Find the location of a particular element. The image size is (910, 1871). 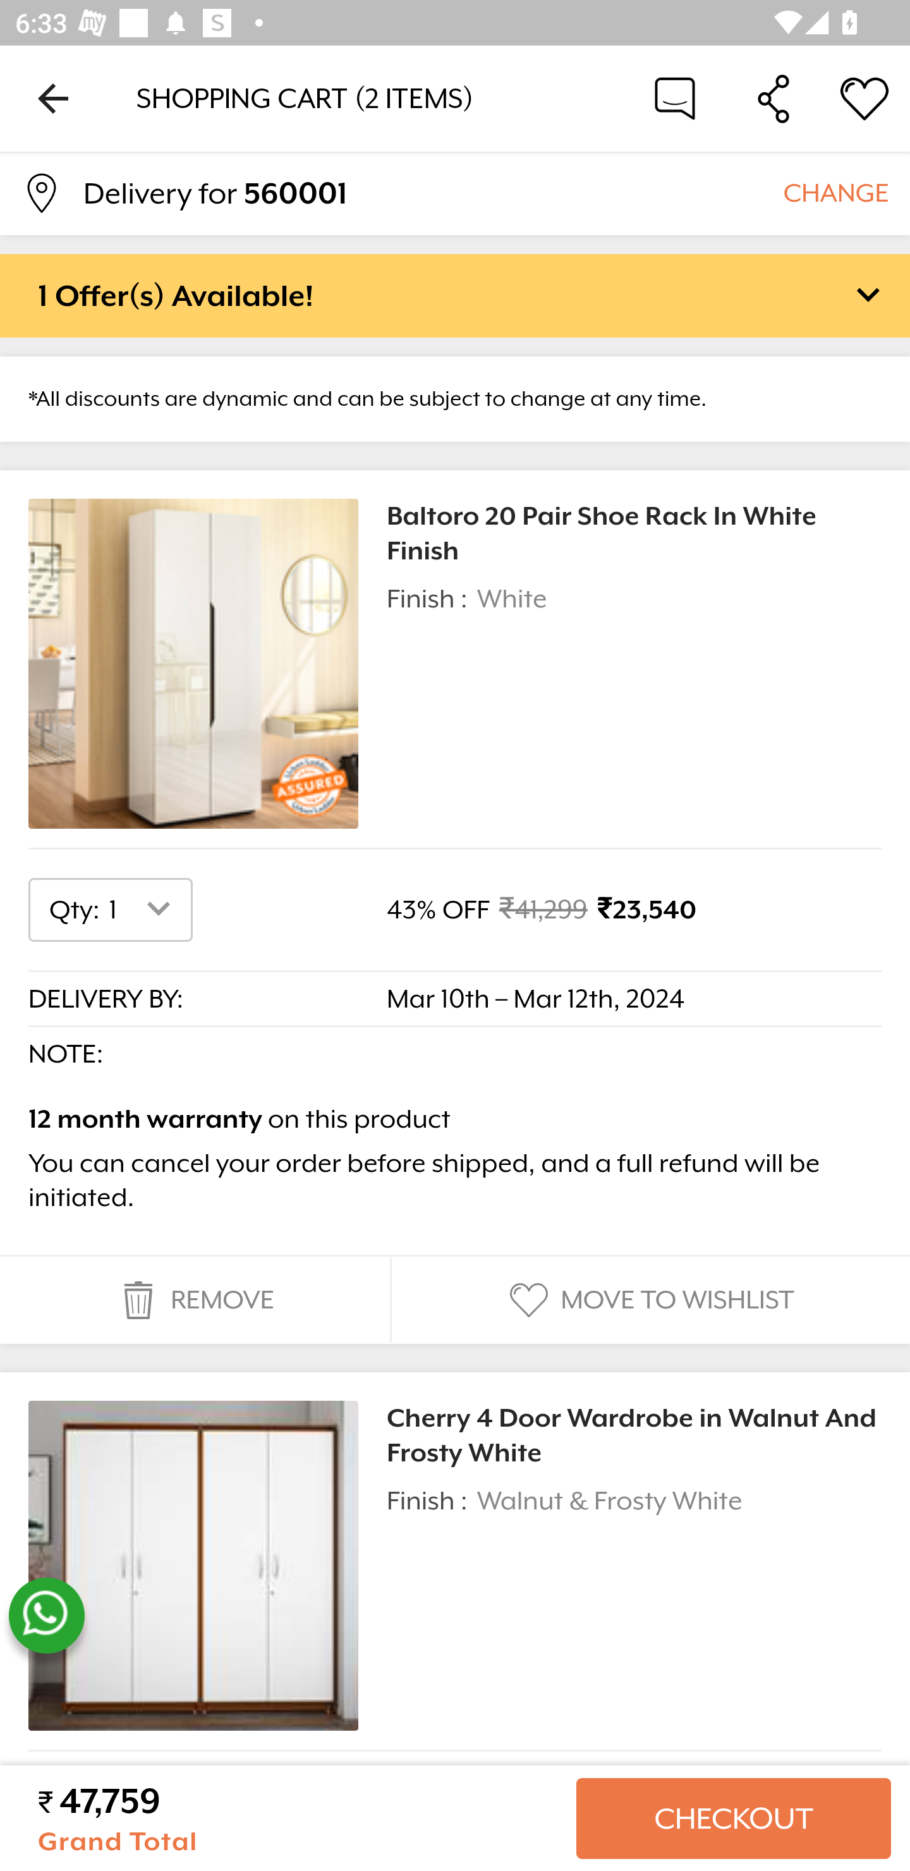

Navigate up is located at coordinates (53, 98).